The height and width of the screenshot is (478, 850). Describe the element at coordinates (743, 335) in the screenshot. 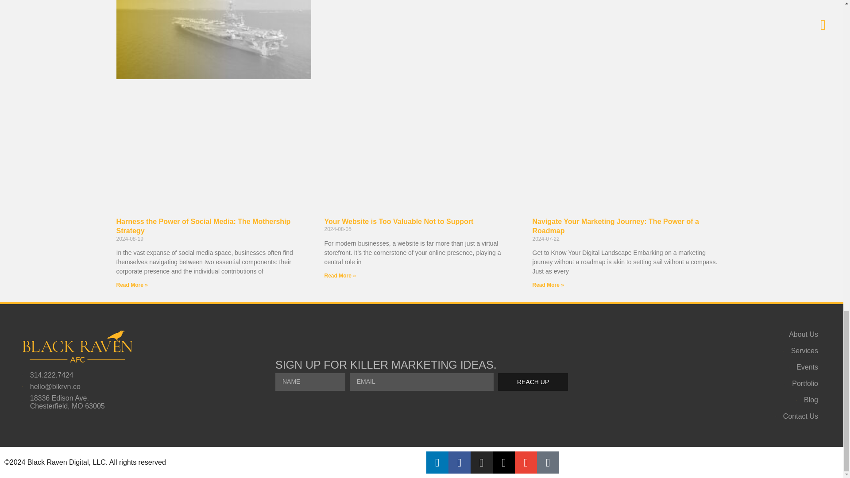

I see `About Us` at that location.